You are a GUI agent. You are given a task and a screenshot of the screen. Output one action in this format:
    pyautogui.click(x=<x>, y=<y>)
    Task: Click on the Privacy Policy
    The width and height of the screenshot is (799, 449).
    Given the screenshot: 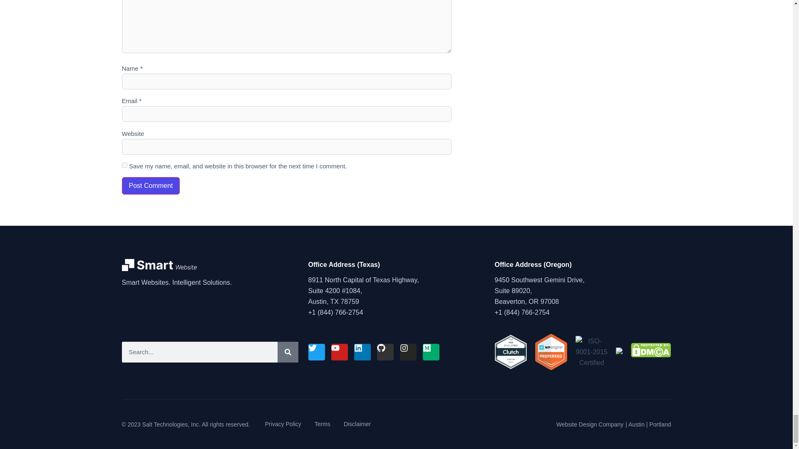 What is the action you would take?
    pyautogui.click(x=283, y=424)
    